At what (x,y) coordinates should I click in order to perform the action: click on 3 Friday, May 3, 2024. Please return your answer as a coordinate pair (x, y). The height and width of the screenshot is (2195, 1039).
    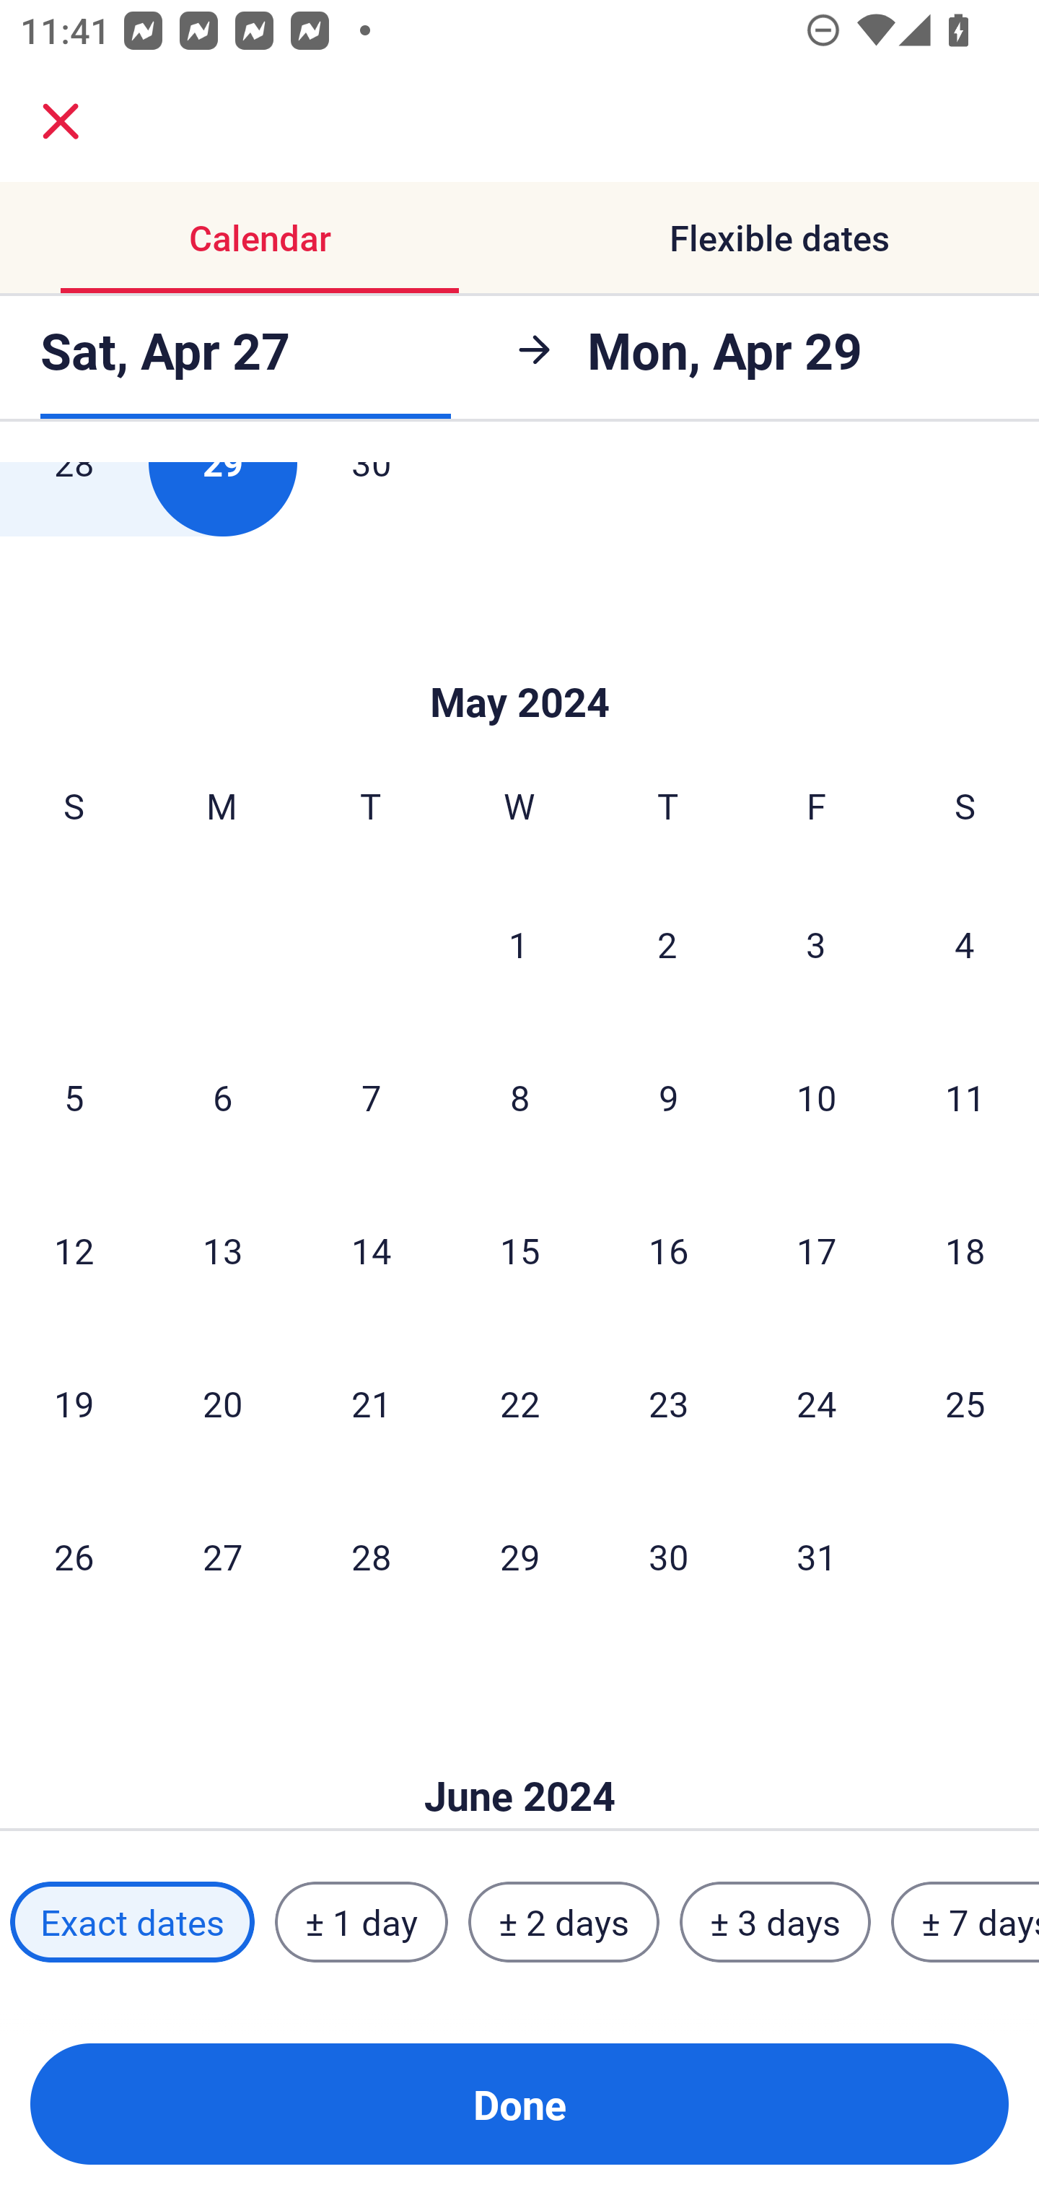
    Looking at the image, I should click on (816, 943).